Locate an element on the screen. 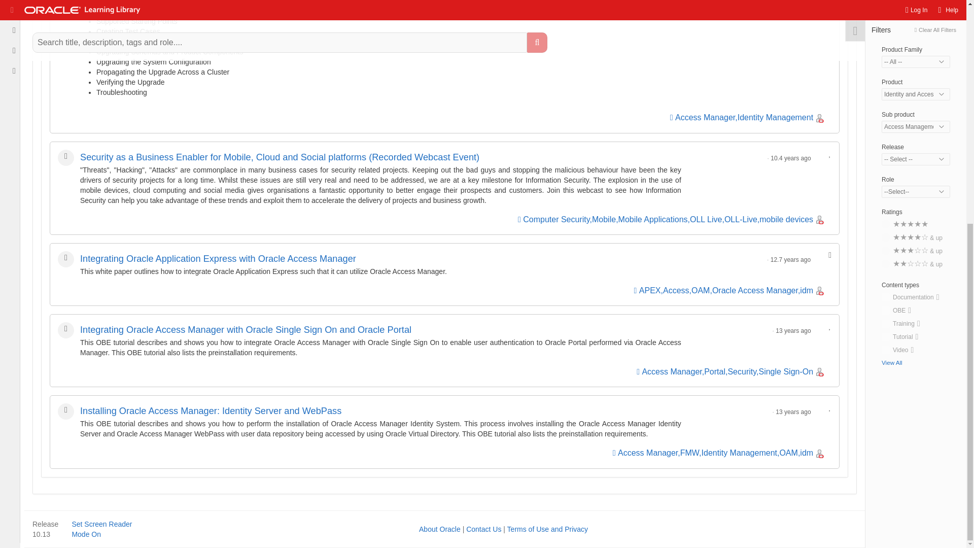  Access is located at coordinates (676, 290).